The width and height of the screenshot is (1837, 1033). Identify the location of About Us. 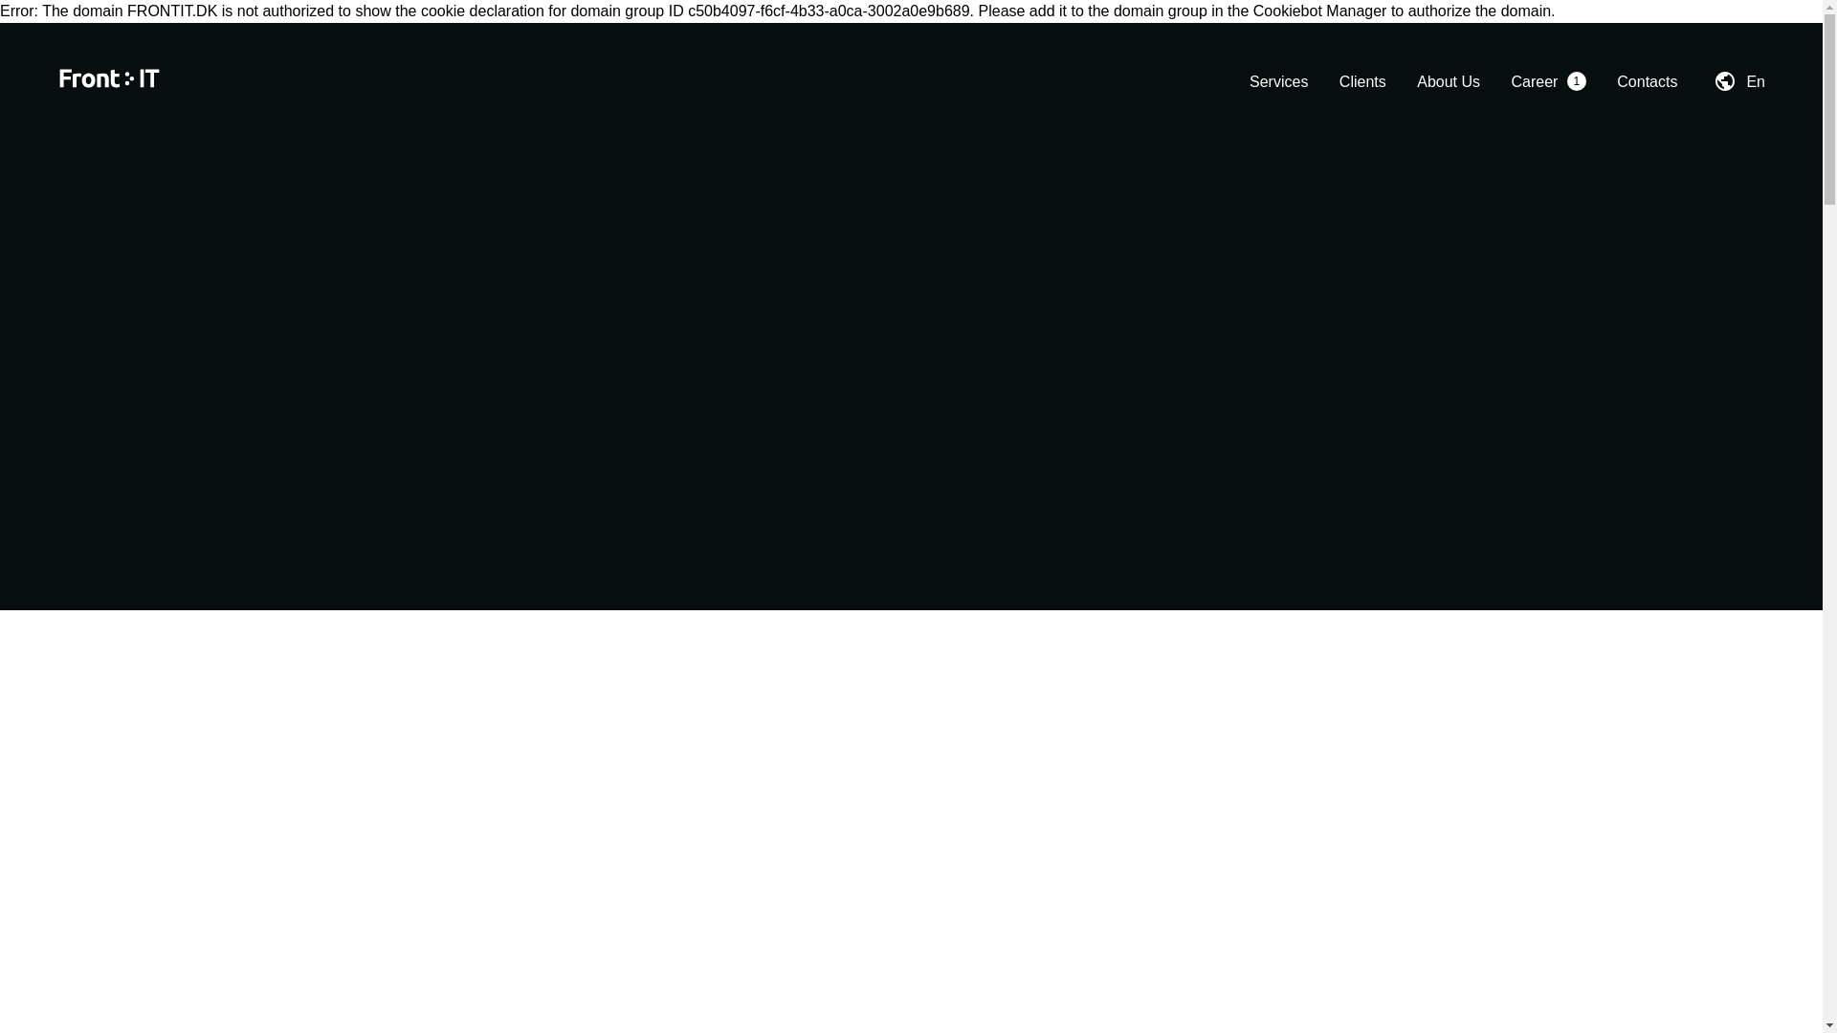
(1449, 80).